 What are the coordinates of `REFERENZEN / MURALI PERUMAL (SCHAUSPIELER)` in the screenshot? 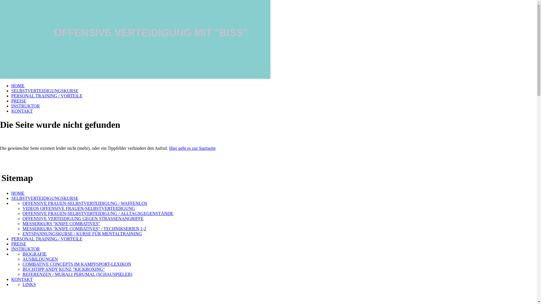 It's located at (77, 274).